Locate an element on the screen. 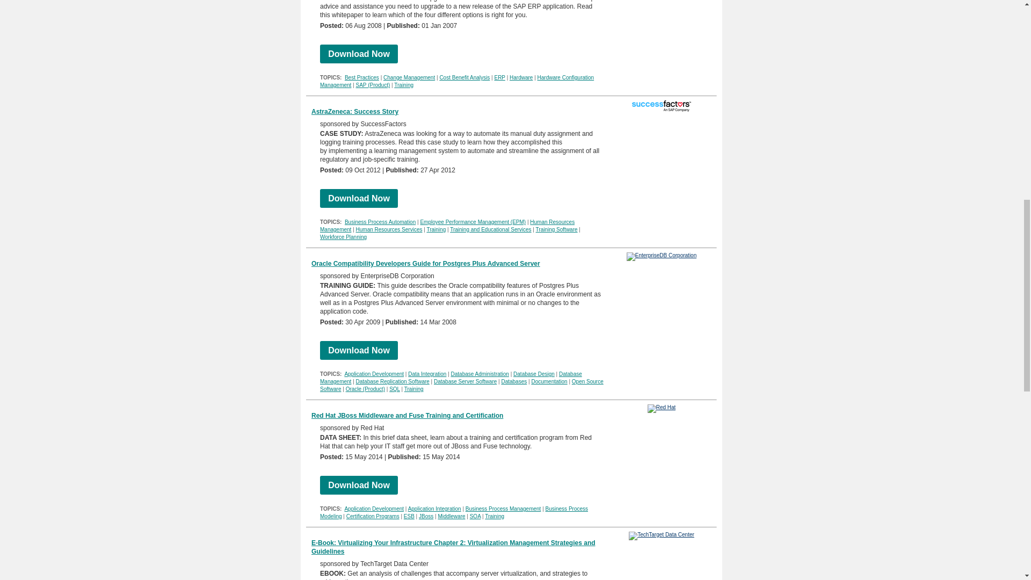  Hardware is located at coordinates (521, 77).